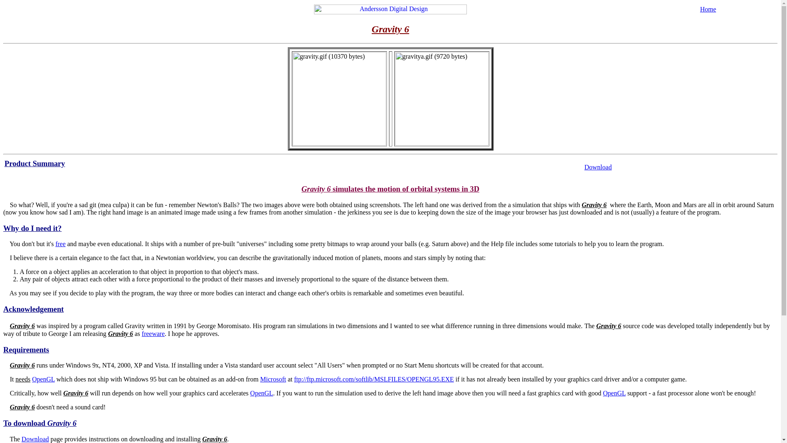 This screenshot has width=787, height=443. I want to click on Home, so click(708, 9).